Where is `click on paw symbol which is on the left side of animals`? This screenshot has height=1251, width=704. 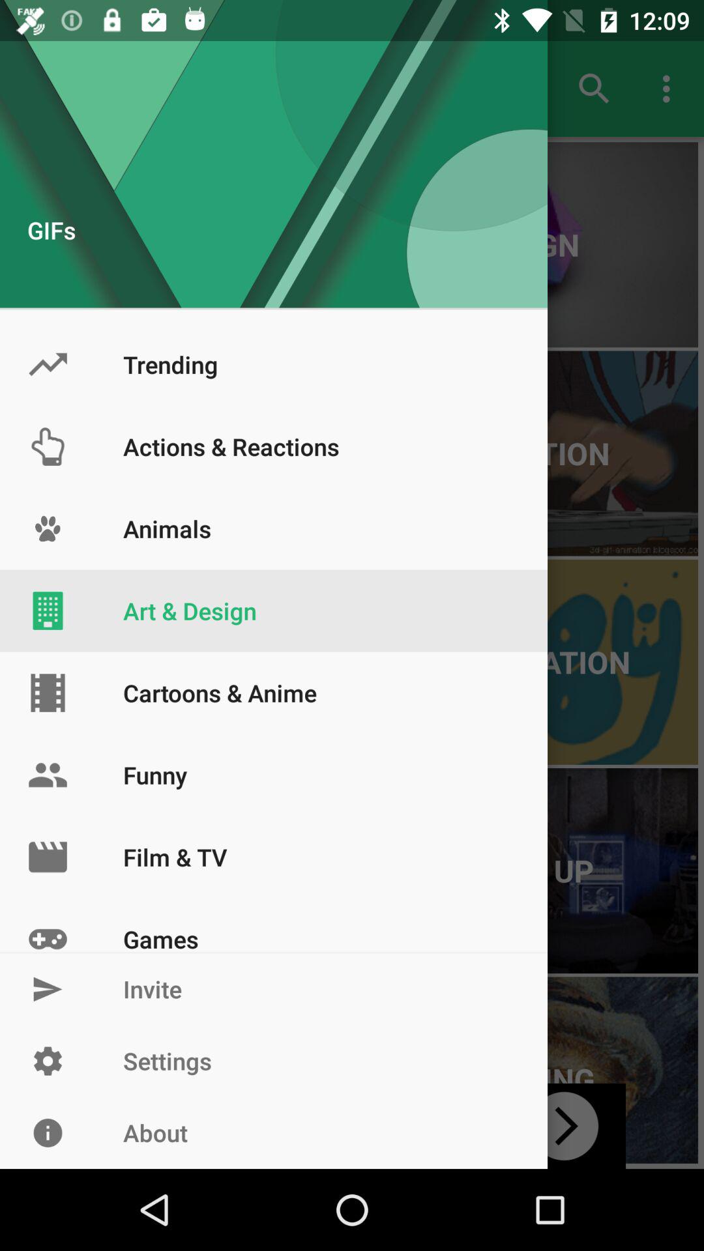
click on paw symbol which is on the left side of animals is located at coordinates (48, 529).